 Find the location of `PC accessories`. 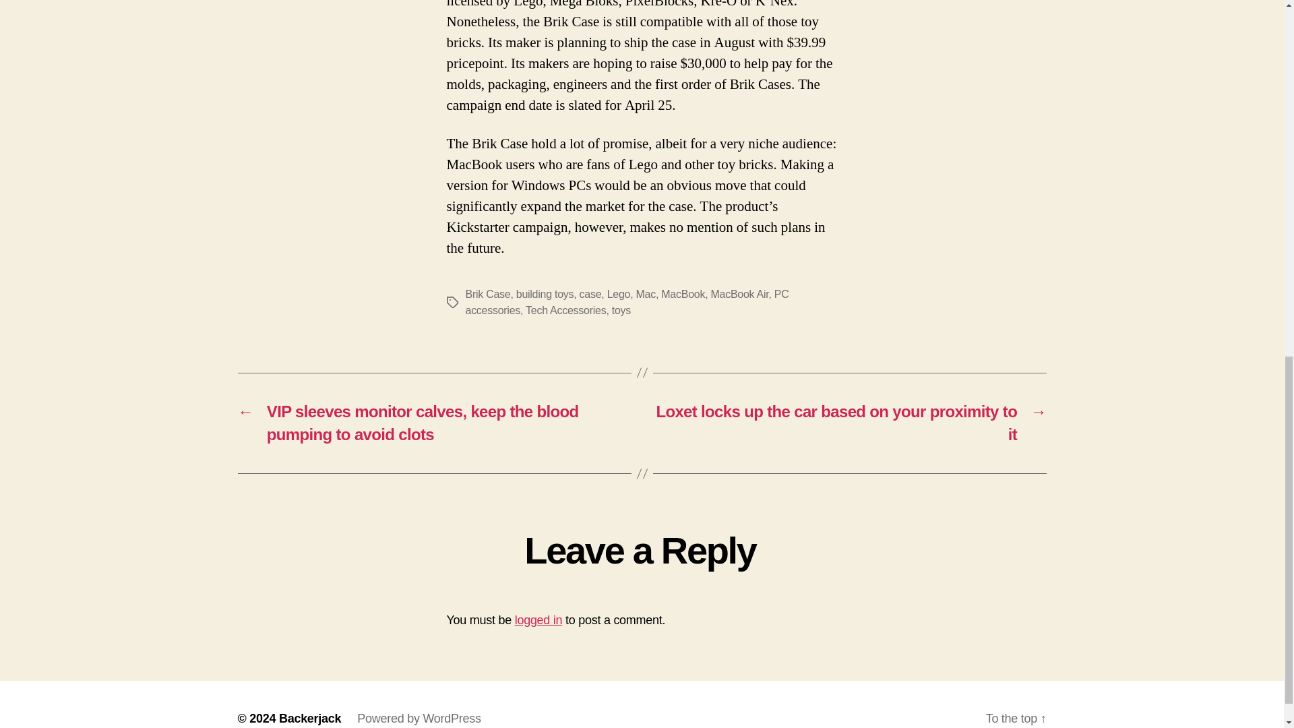

PC accessories is located at coordinates (626, 302).